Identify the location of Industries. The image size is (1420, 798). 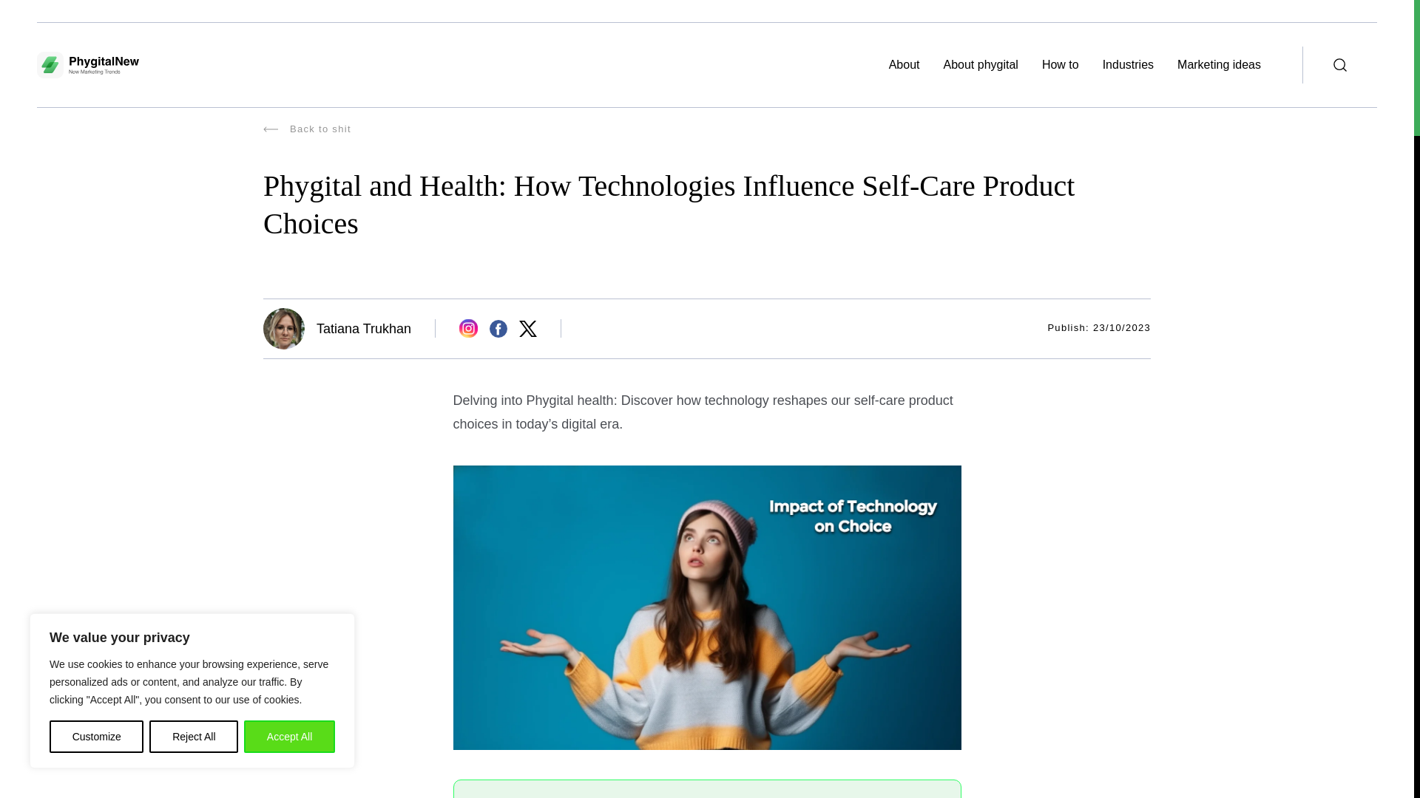
(1128, 64).